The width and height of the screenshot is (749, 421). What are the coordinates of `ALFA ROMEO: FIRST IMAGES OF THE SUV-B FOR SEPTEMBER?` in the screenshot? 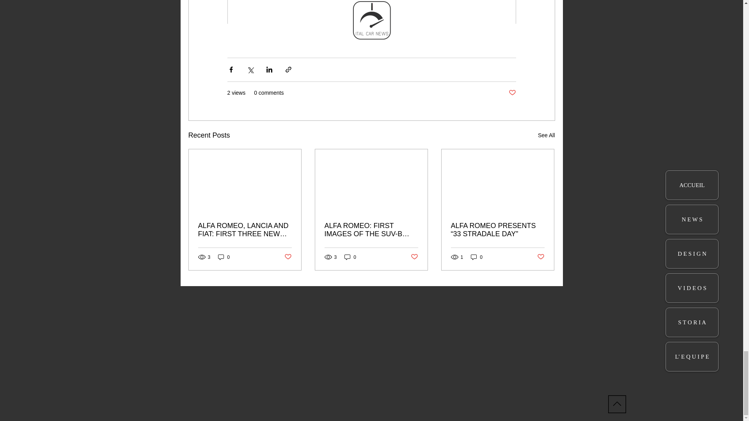 It's located at (371, 230).